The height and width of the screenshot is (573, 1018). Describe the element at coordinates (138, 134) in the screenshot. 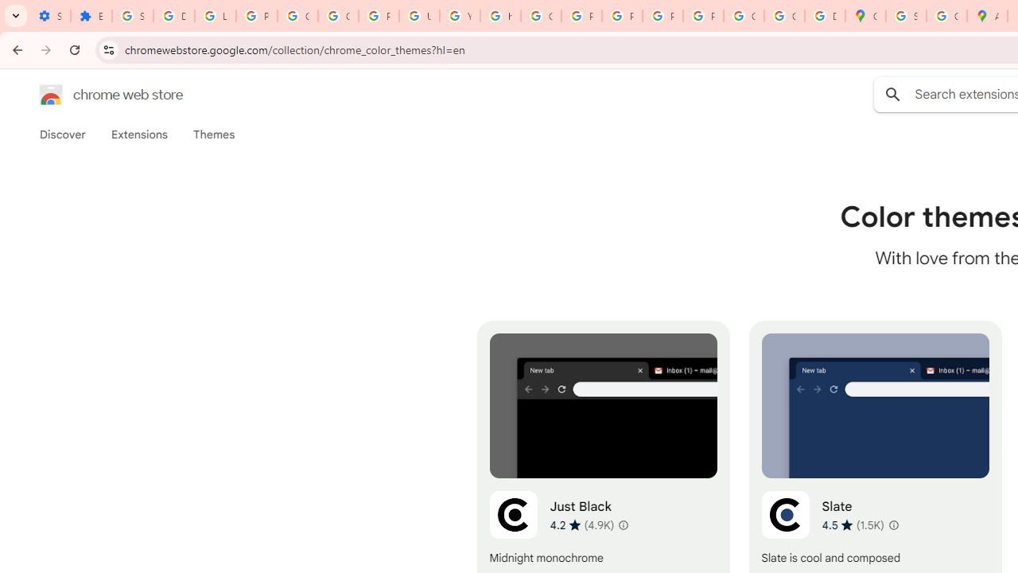

I see `Extensions` at that location.